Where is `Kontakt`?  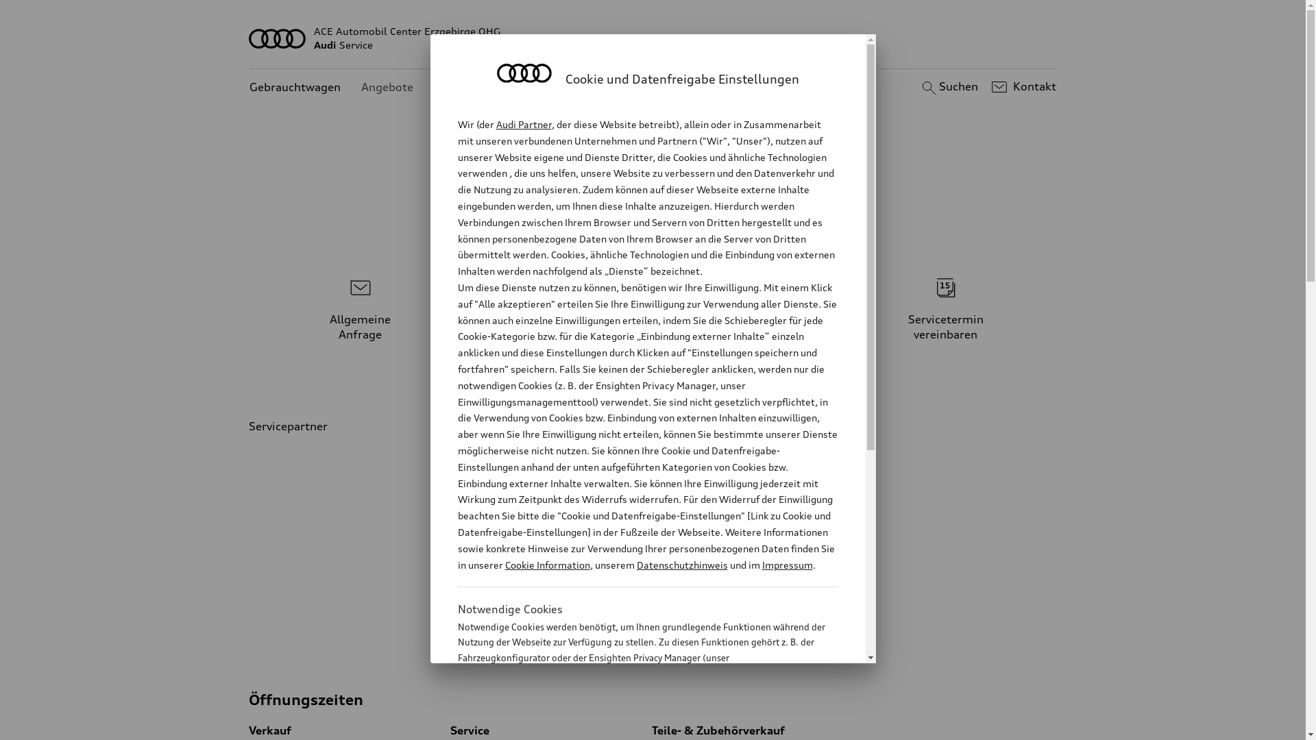
Kontakt is located at coordinates (1023, 87).